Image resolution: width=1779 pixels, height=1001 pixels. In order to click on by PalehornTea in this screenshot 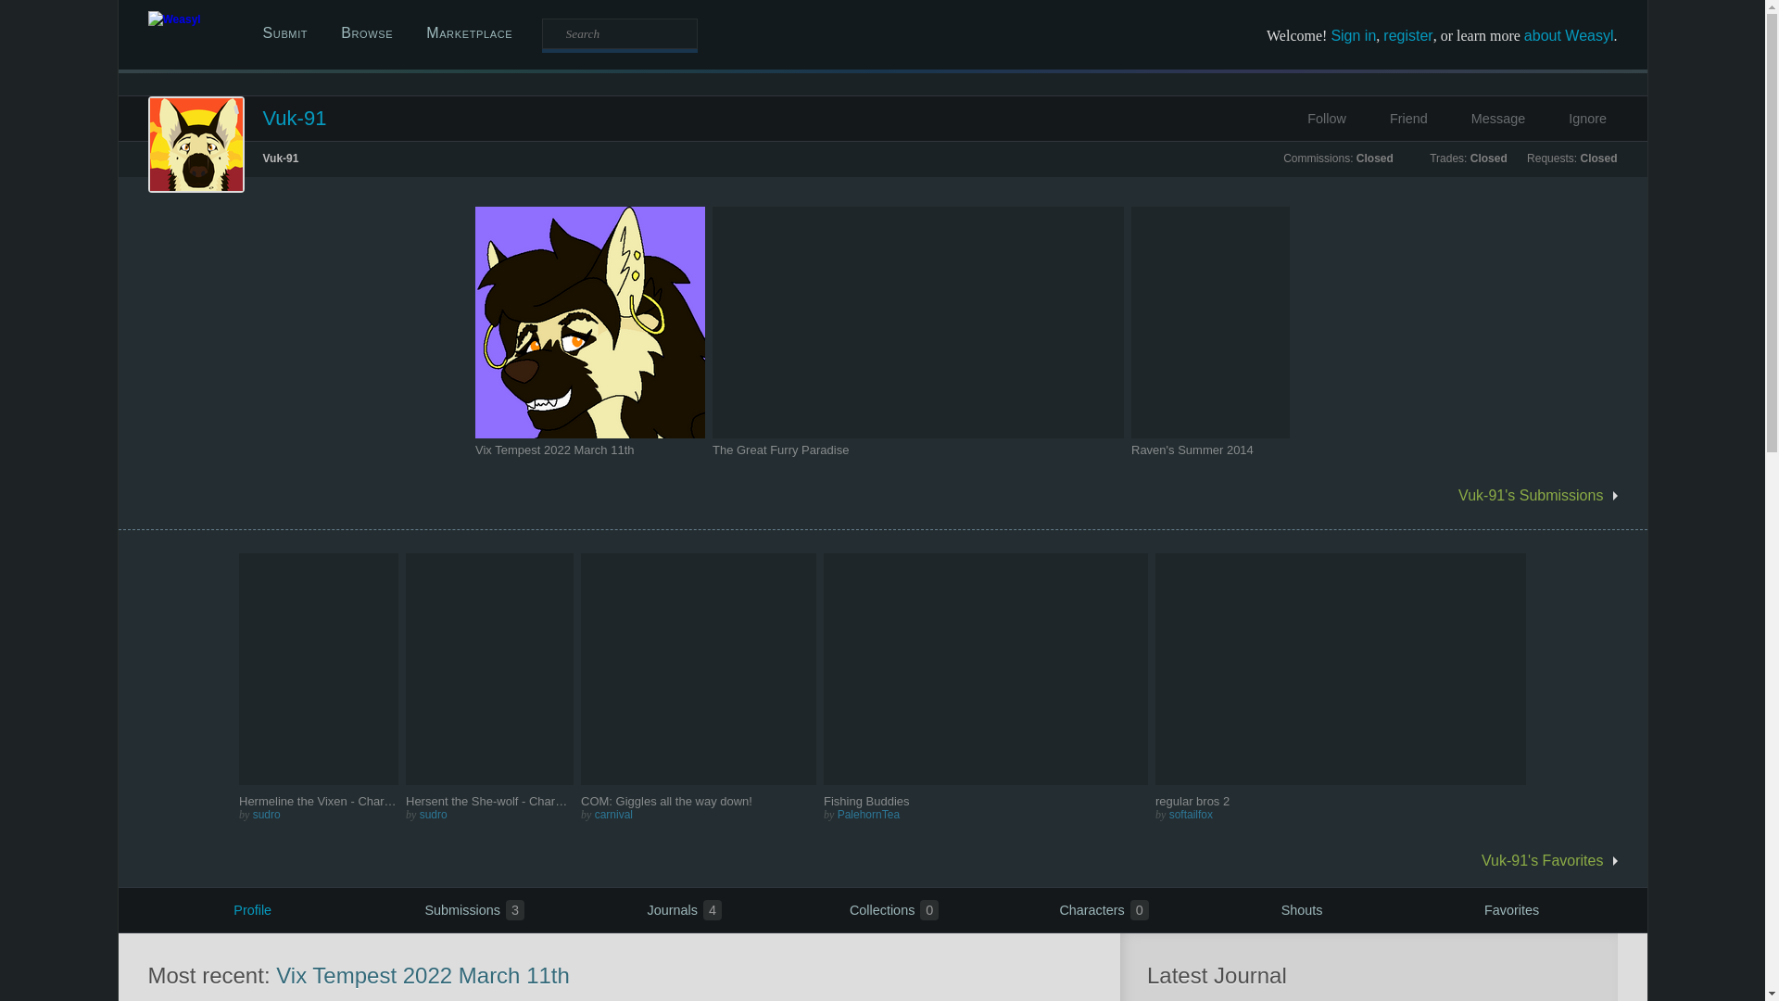, I will do `click(985, 814)`.